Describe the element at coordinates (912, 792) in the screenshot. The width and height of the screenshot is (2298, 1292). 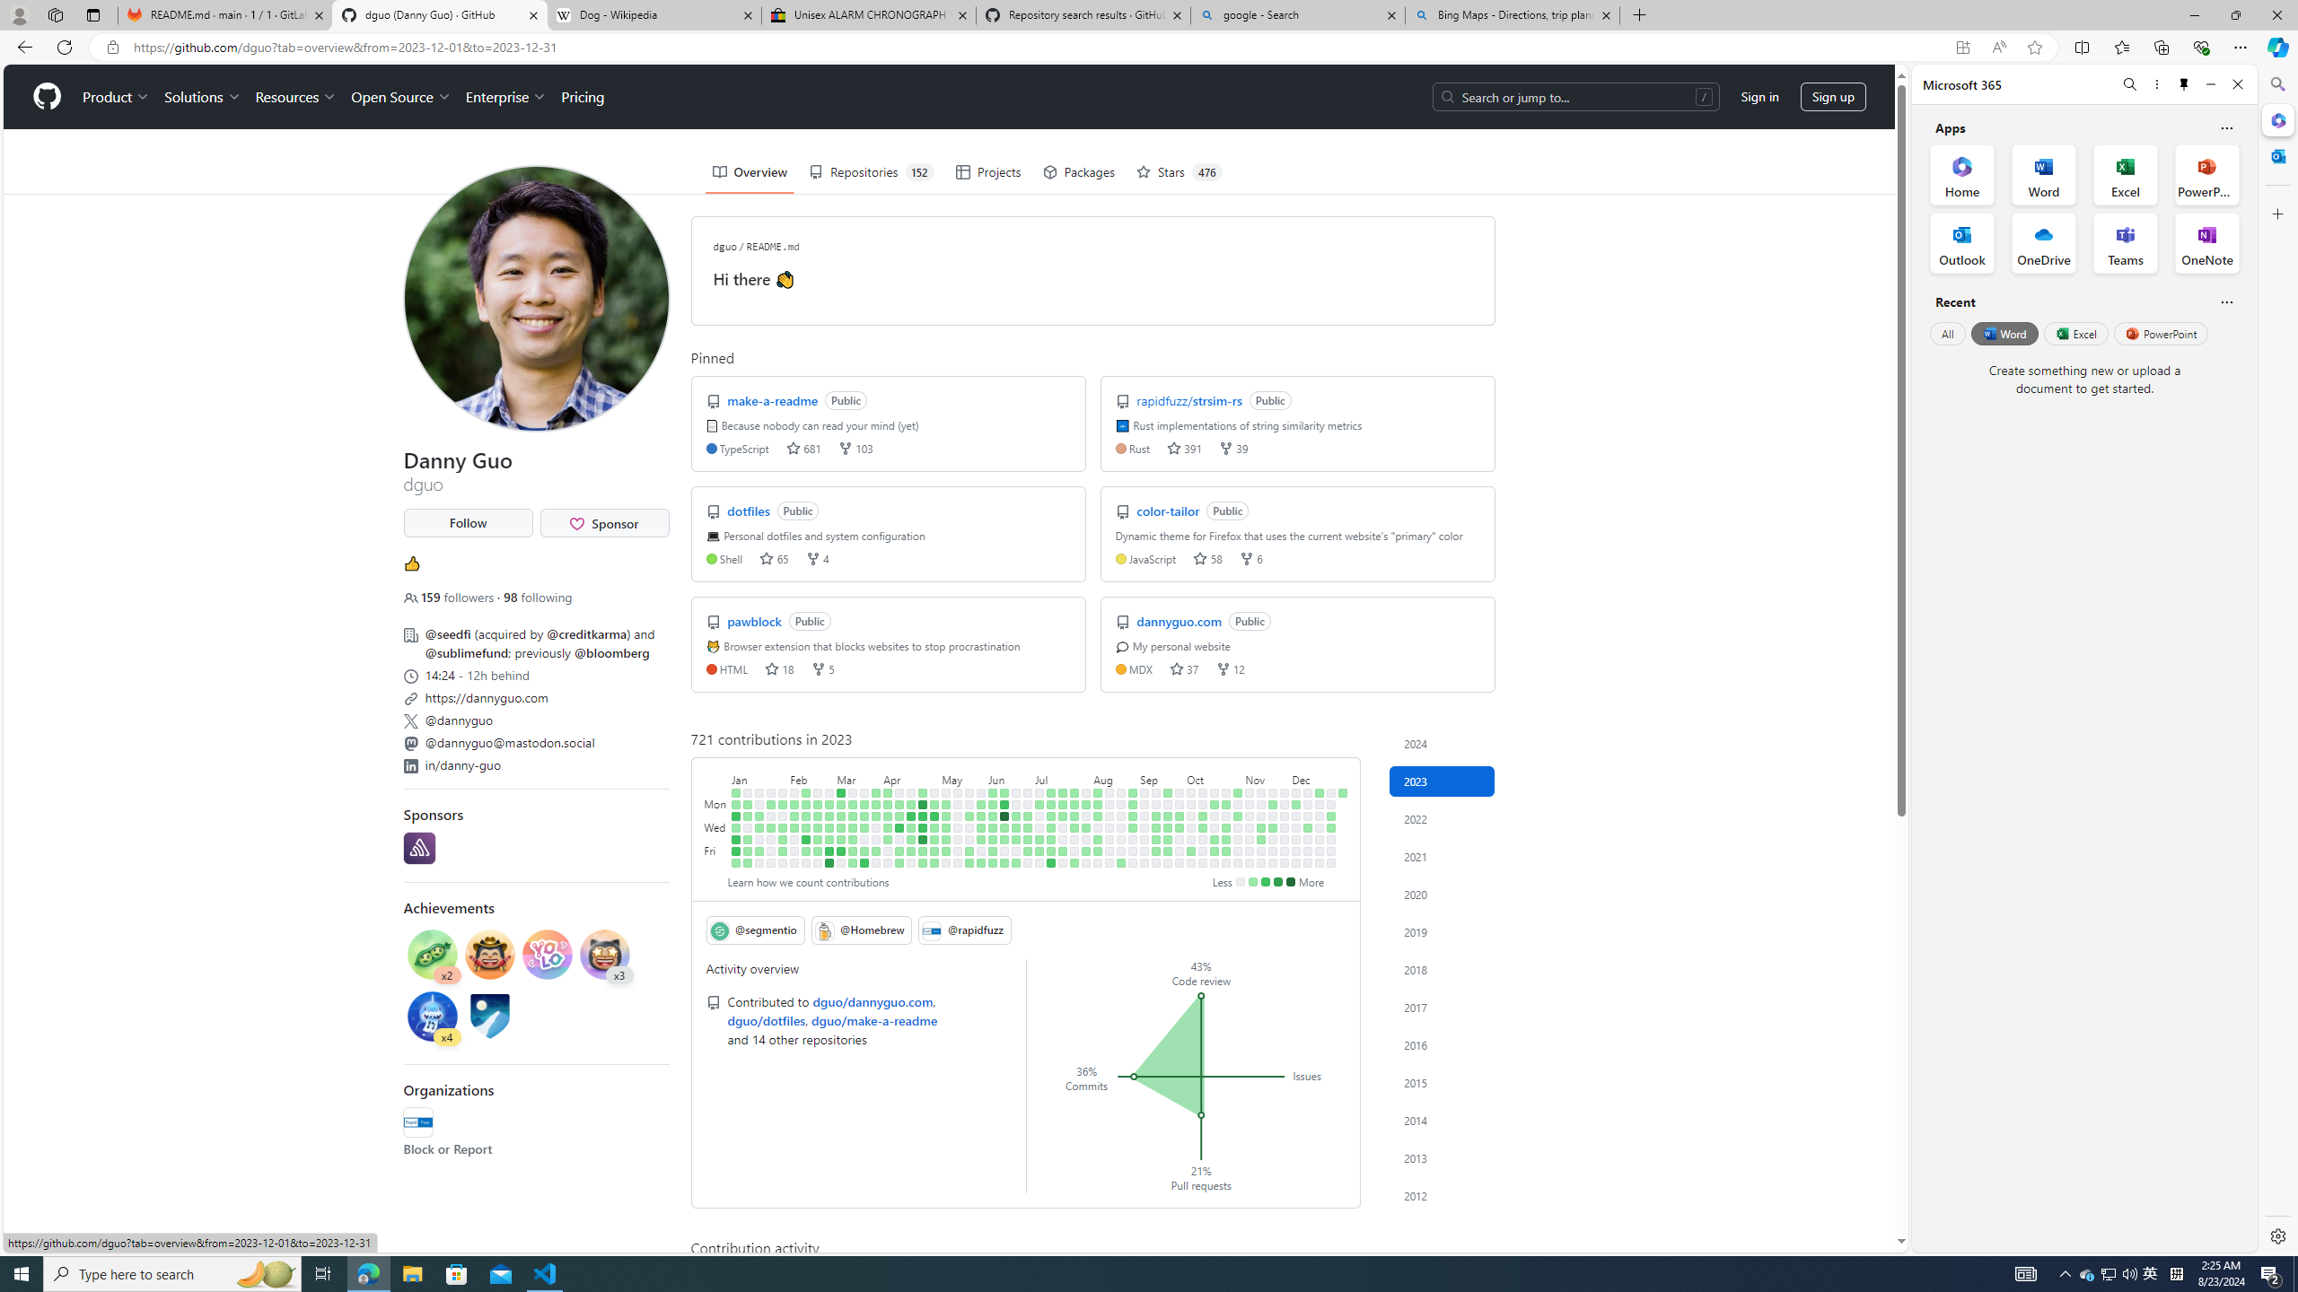
I see `No contributions on April 16th.` at that location.